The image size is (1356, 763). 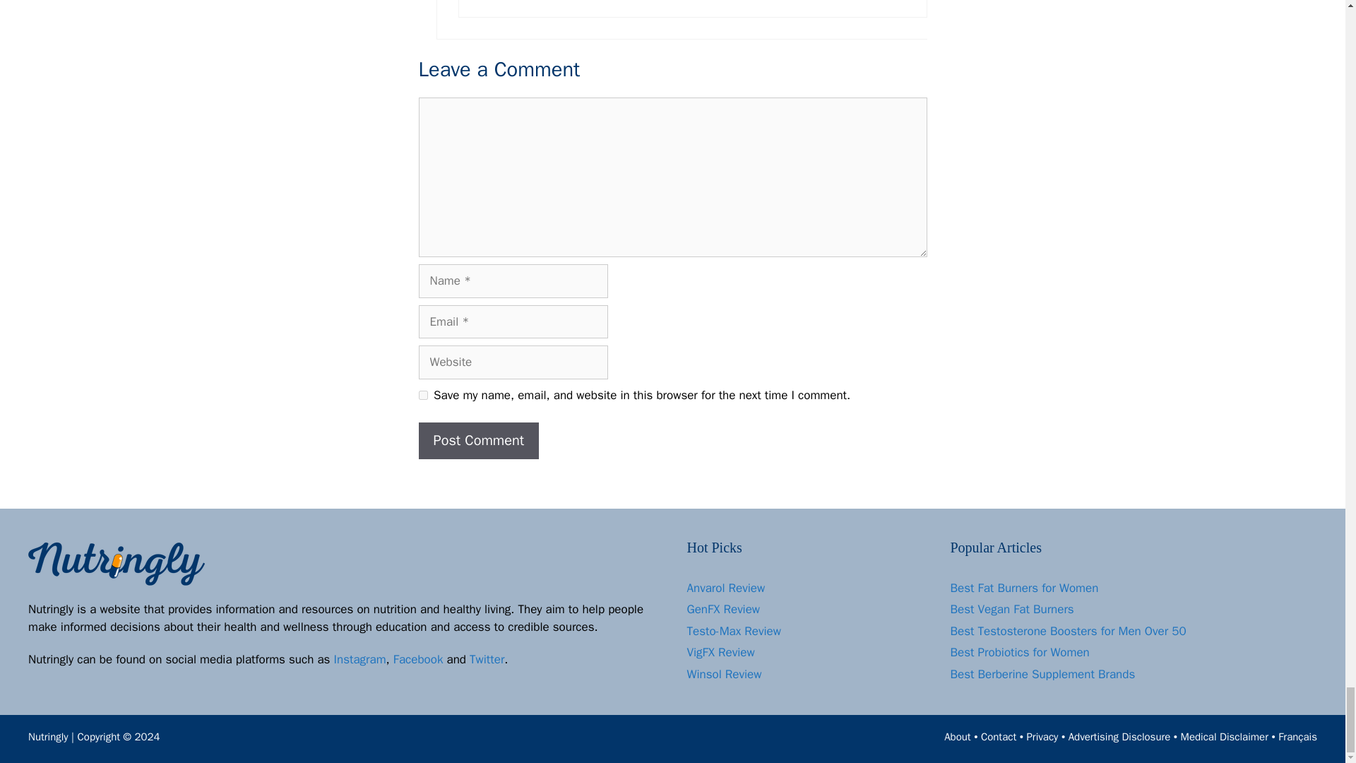 What do you see at coordinates (422, 394) in the screenshot?
I see `yes` at bounding box center [422, 394].